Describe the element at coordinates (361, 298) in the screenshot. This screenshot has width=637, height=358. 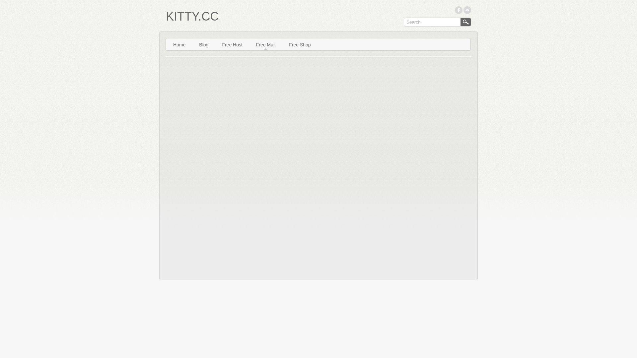
I see `Advertisement` at that location.